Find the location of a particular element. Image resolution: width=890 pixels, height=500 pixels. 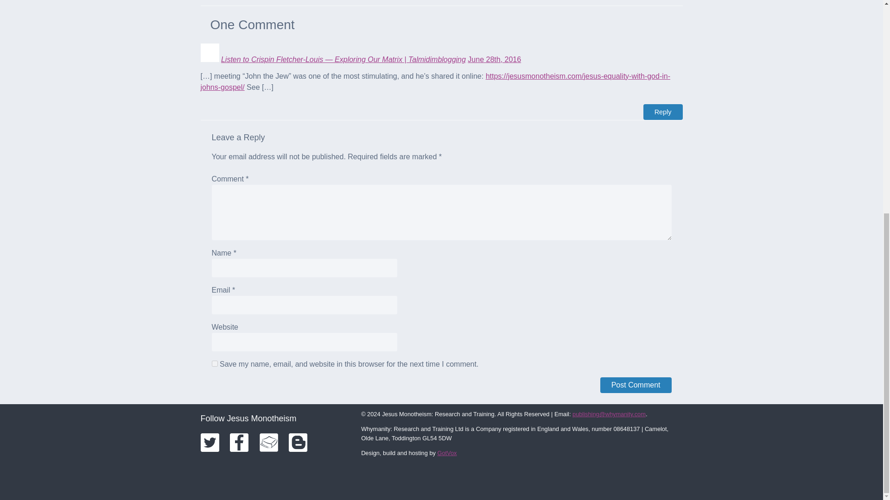

GotVox is located at coordinates (446, 453).